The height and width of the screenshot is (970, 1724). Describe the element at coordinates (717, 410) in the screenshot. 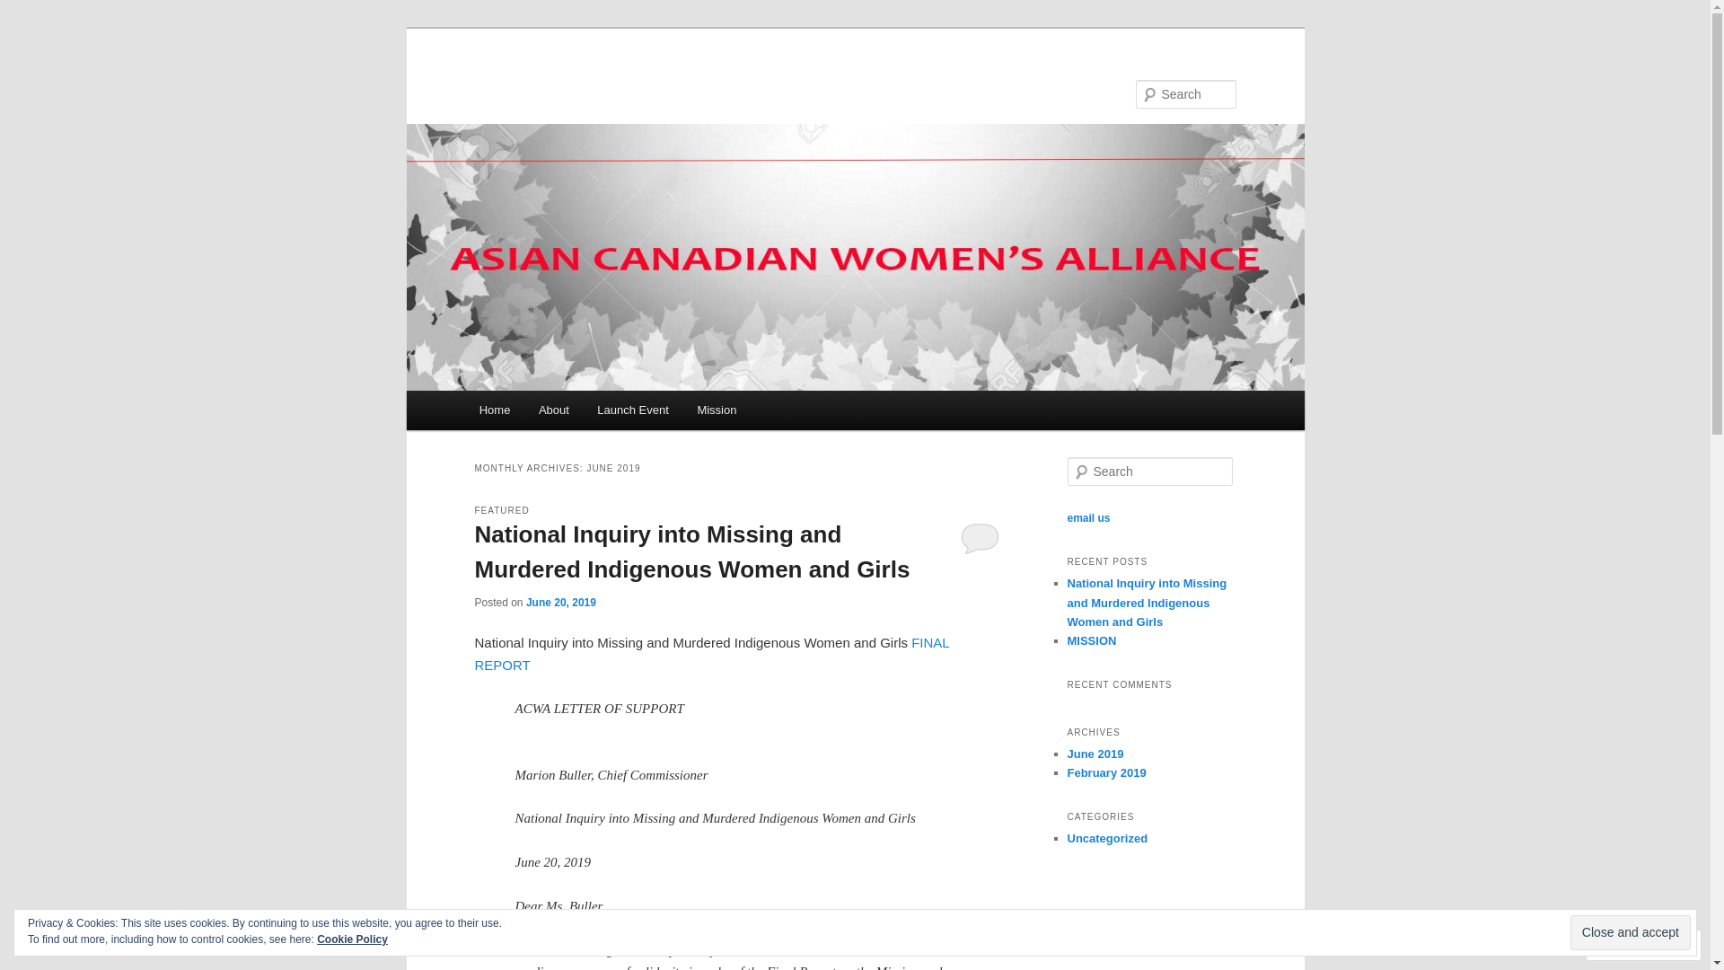

I see `Mission` at that location.